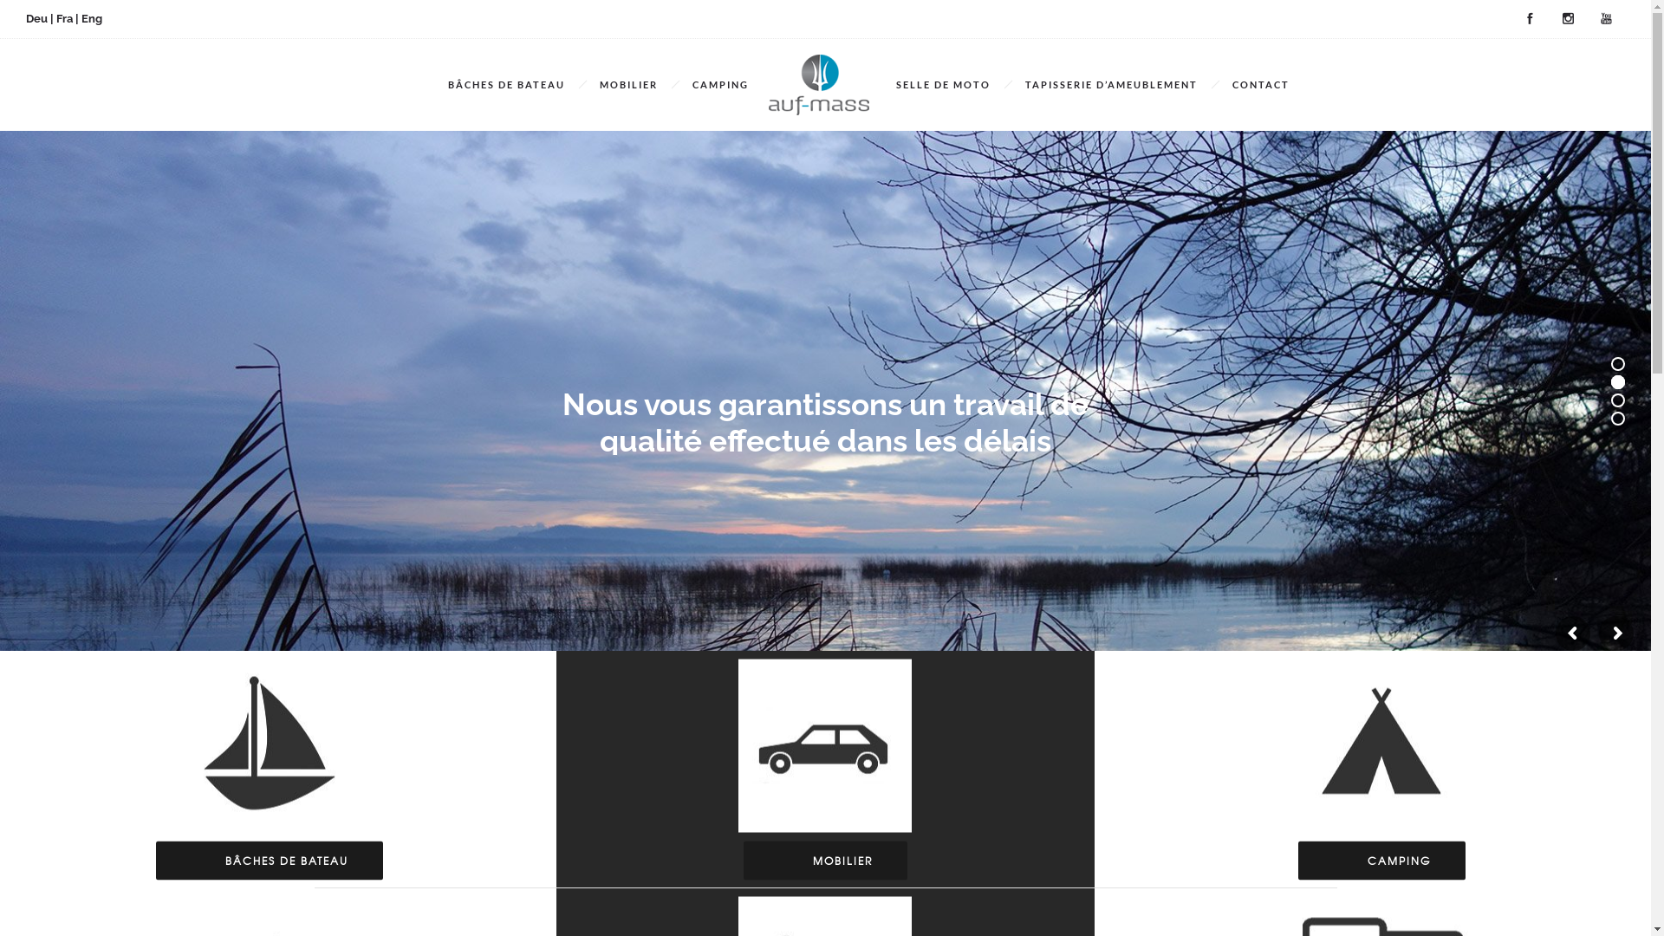  What do you see at coordinates (1568, 19) in the screenshot?
I see `Instagram` at bounding box center [1568, 19].